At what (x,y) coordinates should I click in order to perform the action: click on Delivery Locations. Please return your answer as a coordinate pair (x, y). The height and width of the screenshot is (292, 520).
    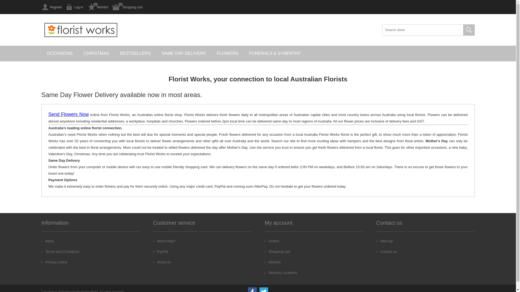
    Looking at the image, I should click on (281, 273).